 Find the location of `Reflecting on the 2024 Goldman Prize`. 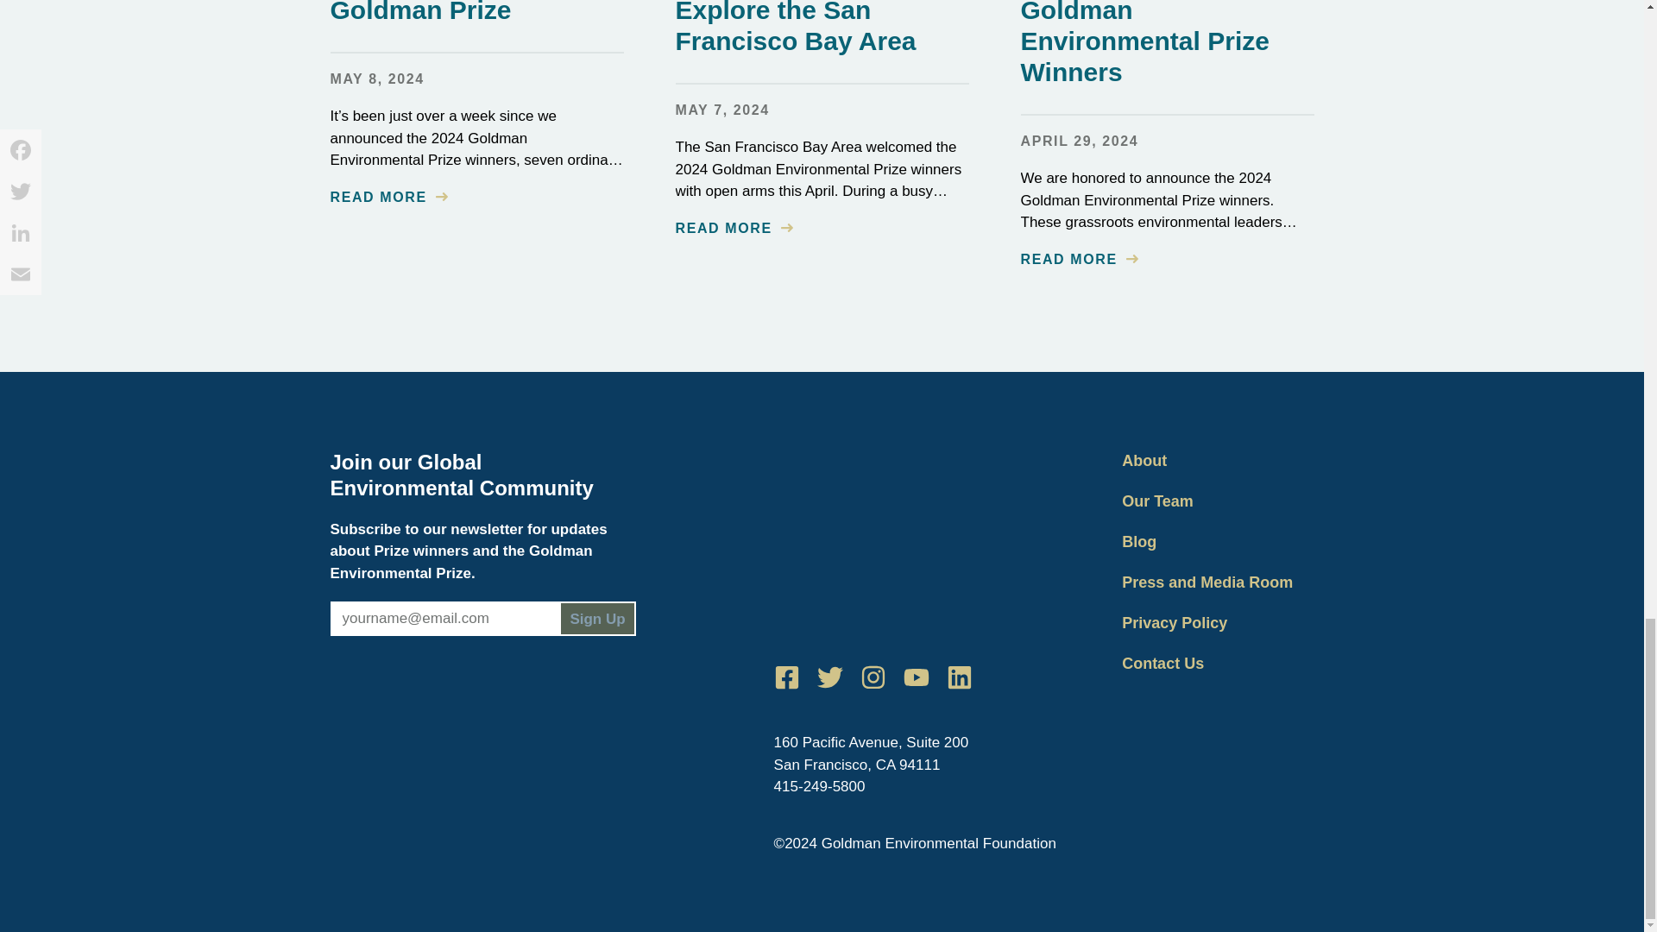

Reflecting on the 2024 Goldman Prize is located at coordinates (467, 12).